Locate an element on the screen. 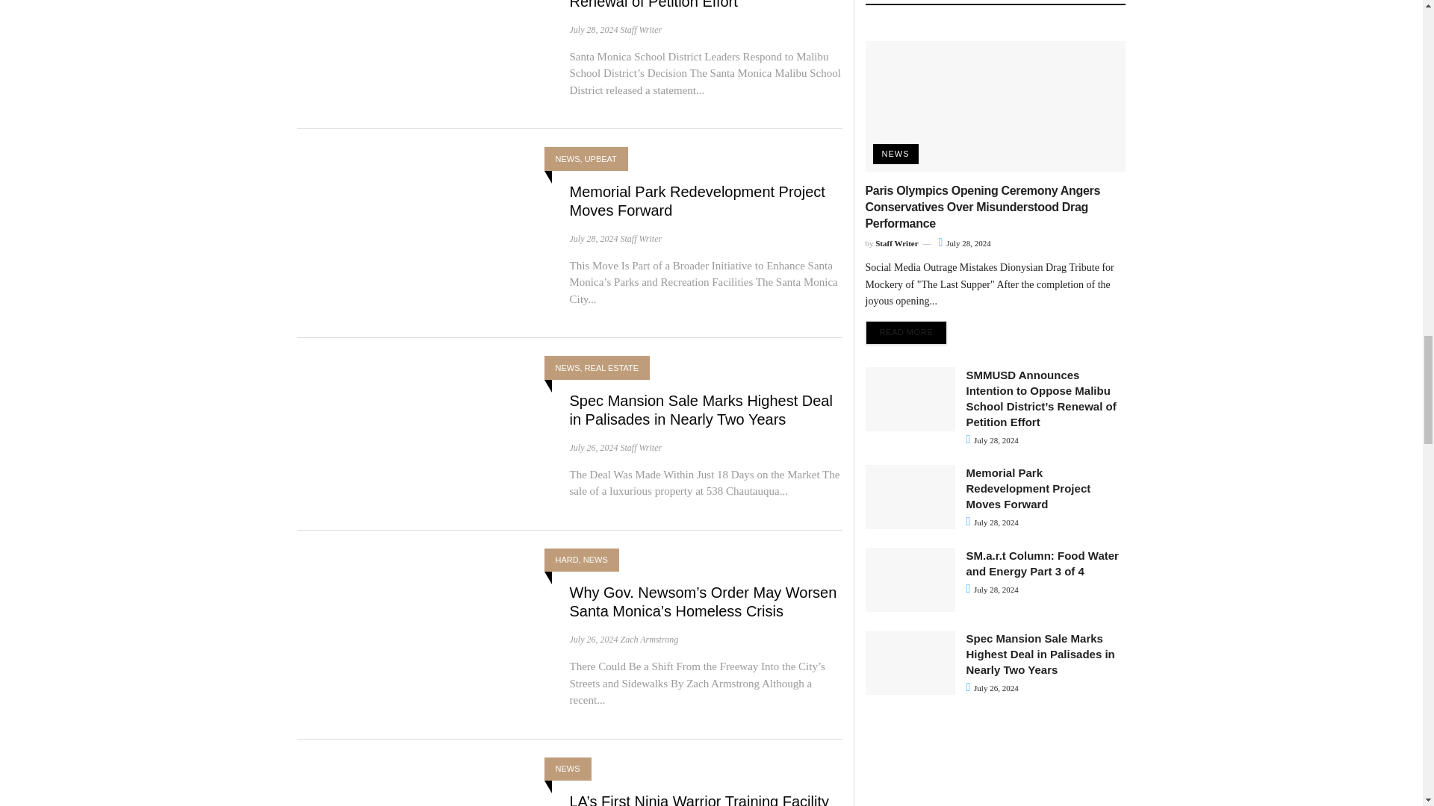 This screenshot has width=1434, height=806. Posts by Staff Writer is located at coordinates (640, 29).